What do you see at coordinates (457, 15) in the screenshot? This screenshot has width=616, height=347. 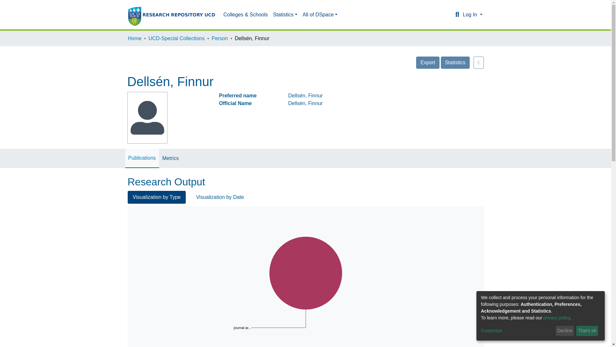 I see `Publications` at bounding box center [457, 15].